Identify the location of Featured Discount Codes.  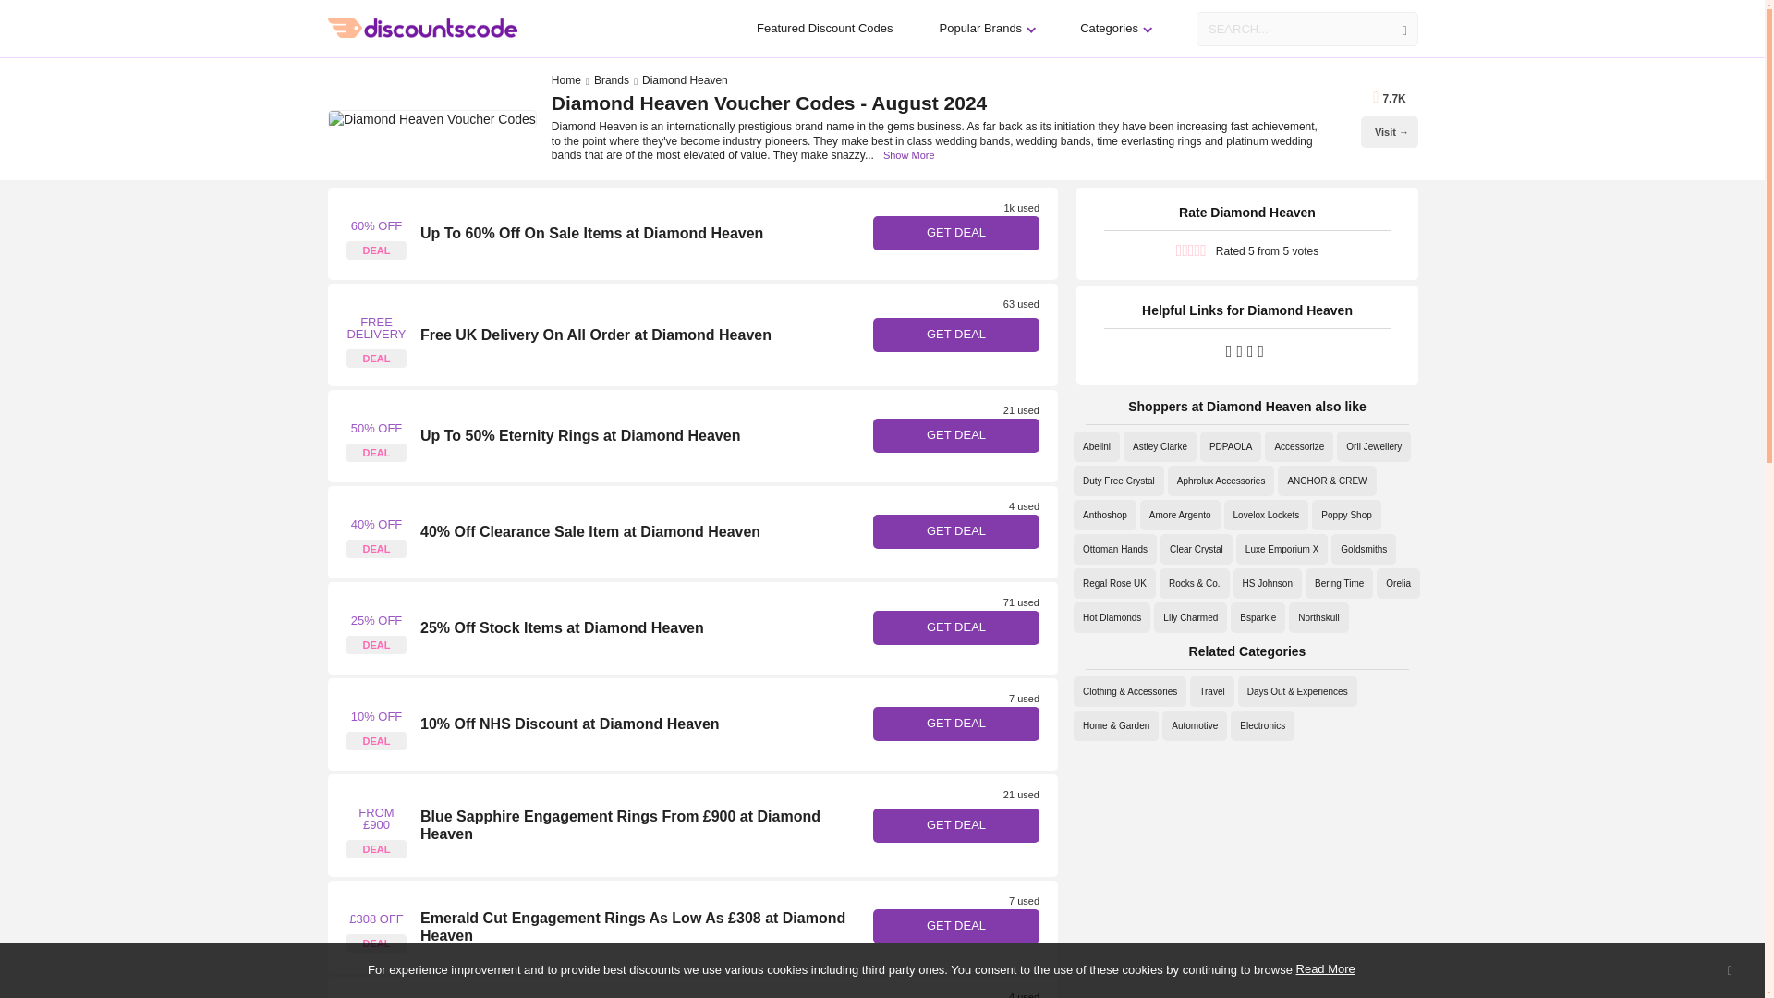
(824, 28).